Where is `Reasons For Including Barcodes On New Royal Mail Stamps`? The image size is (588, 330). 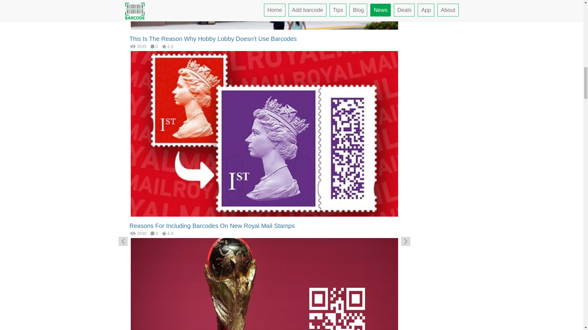 Reasons For Including Barcodes On New Royal Mail Stamps is located at coordinates (264, 133).